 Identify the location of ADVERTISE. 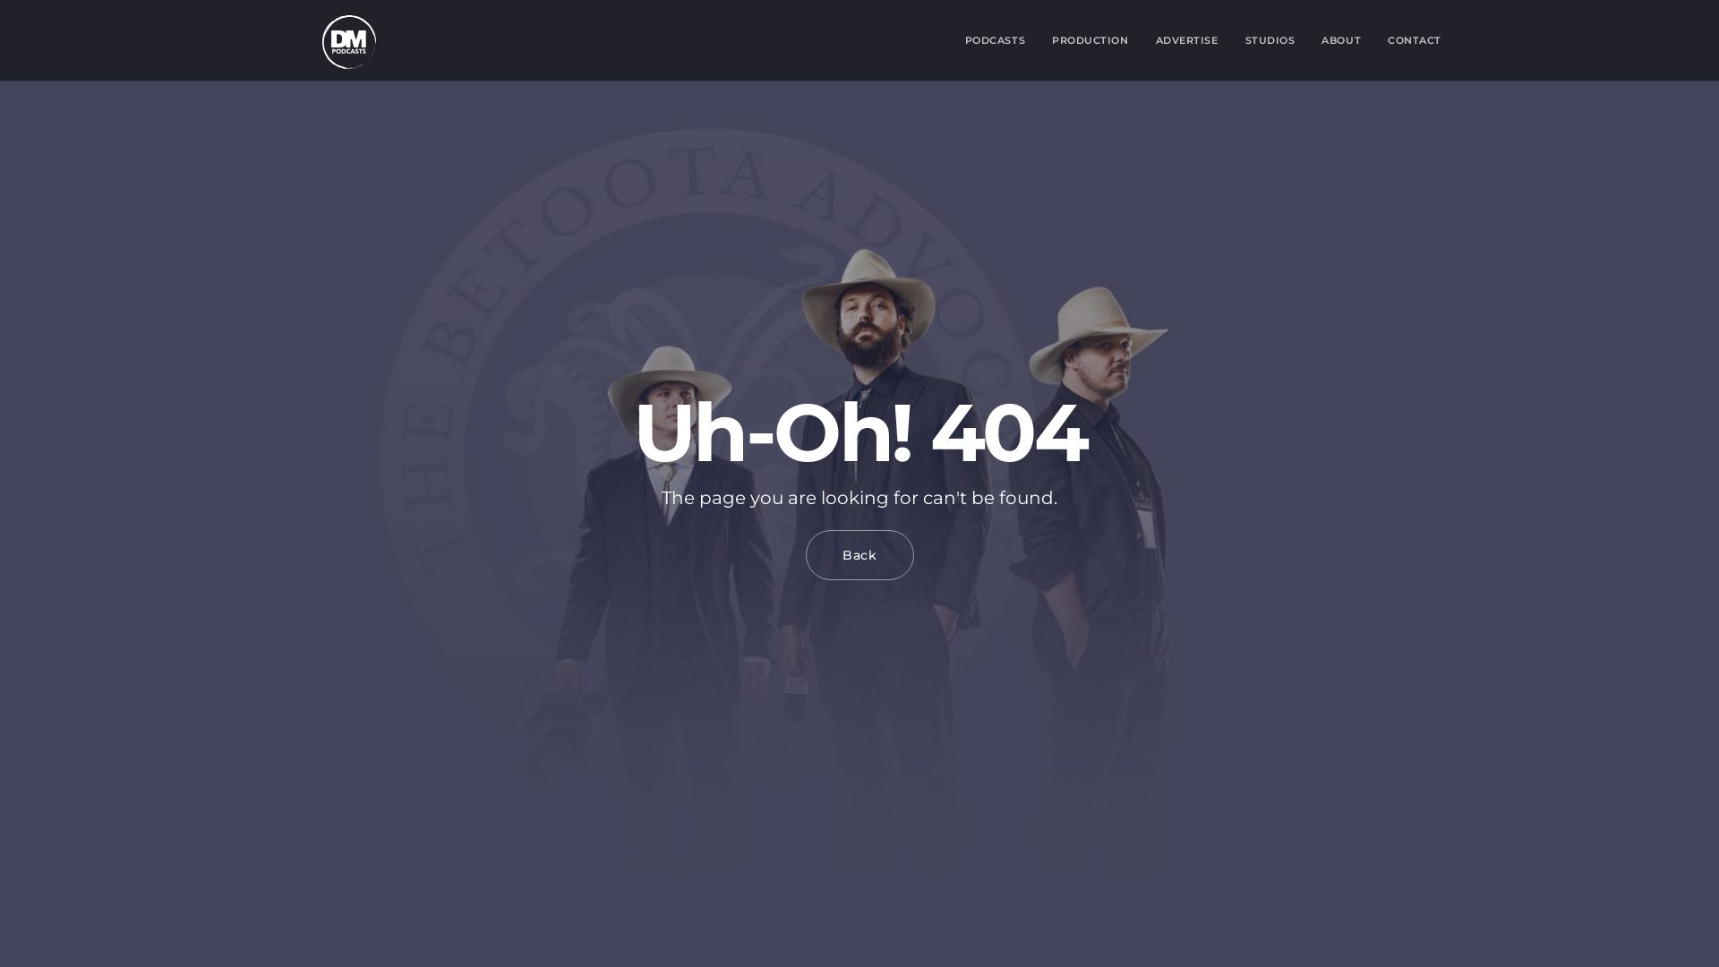
(1187, 40).